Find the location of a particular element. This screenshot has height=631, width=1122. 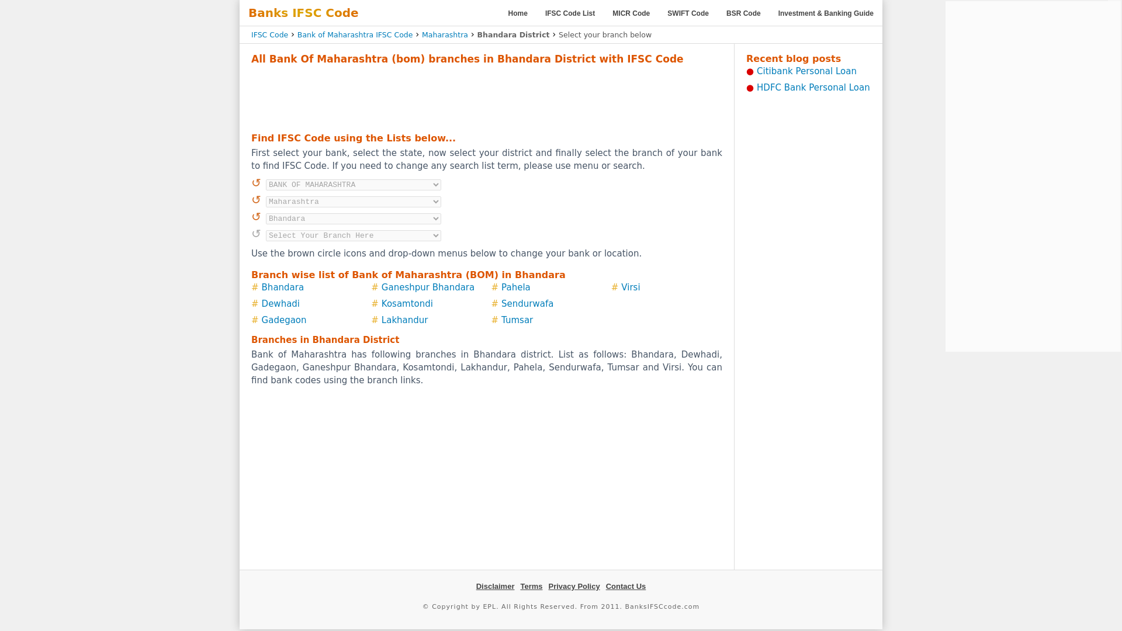

HDFC Bank Personal Loan is located at coordinates (813, 88).